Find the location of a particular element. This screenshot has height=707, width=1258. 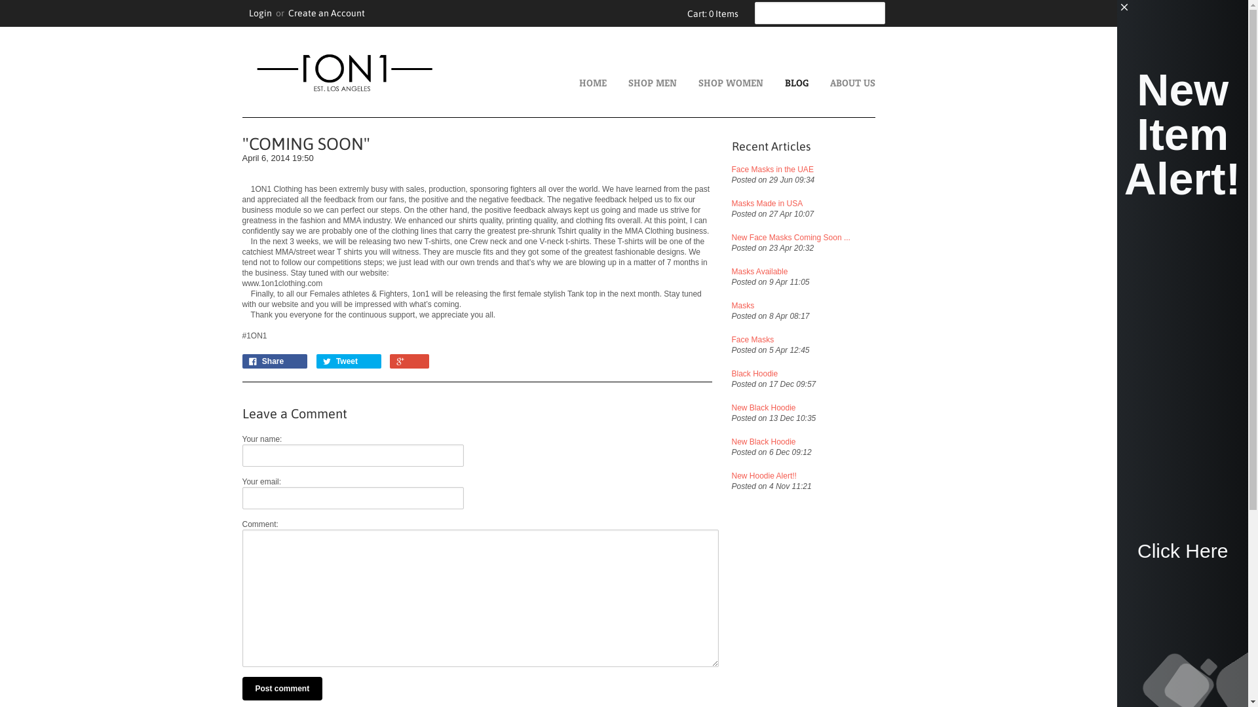

Face Masks in the UAE is located at coordinates (862, 170).